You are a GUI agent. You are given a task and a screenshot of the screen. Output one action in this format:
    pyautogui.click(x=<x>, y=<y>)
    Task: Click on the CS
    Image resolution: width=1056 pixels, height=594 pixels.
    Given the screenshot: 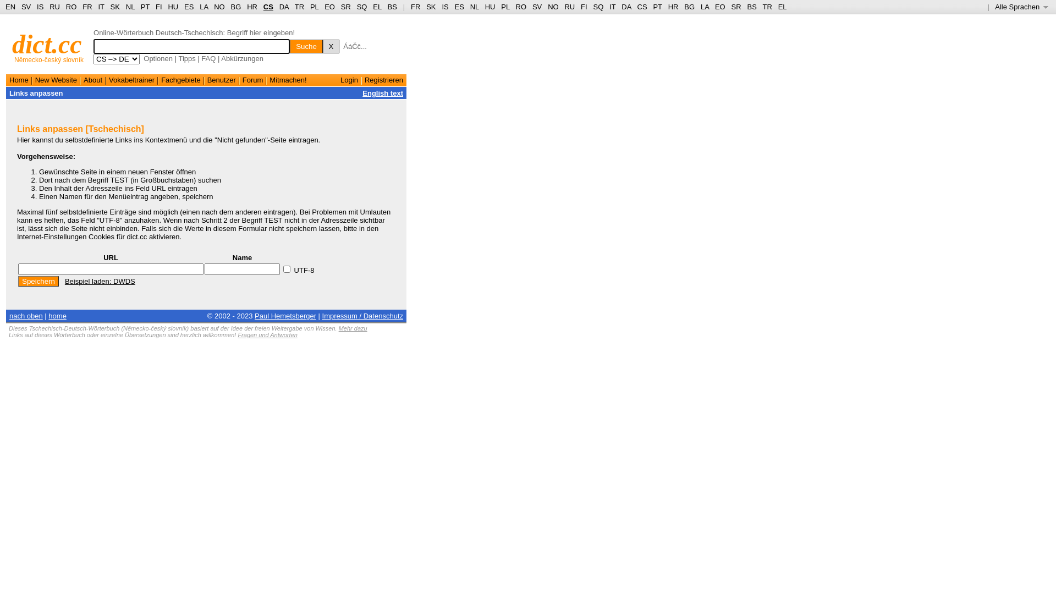 What is the action you would take?
    pyautogui.click(x=268, y=7)
    